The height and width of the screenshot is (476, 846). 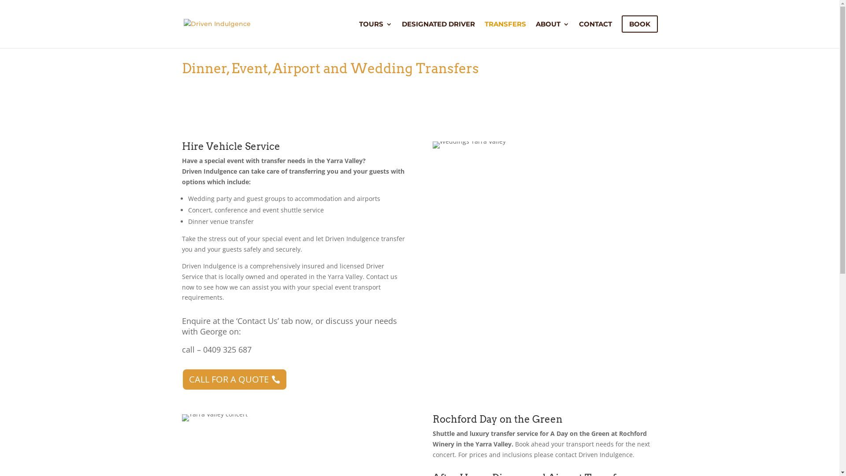 I want to click on CONTACT, so click(x=596, y=32).